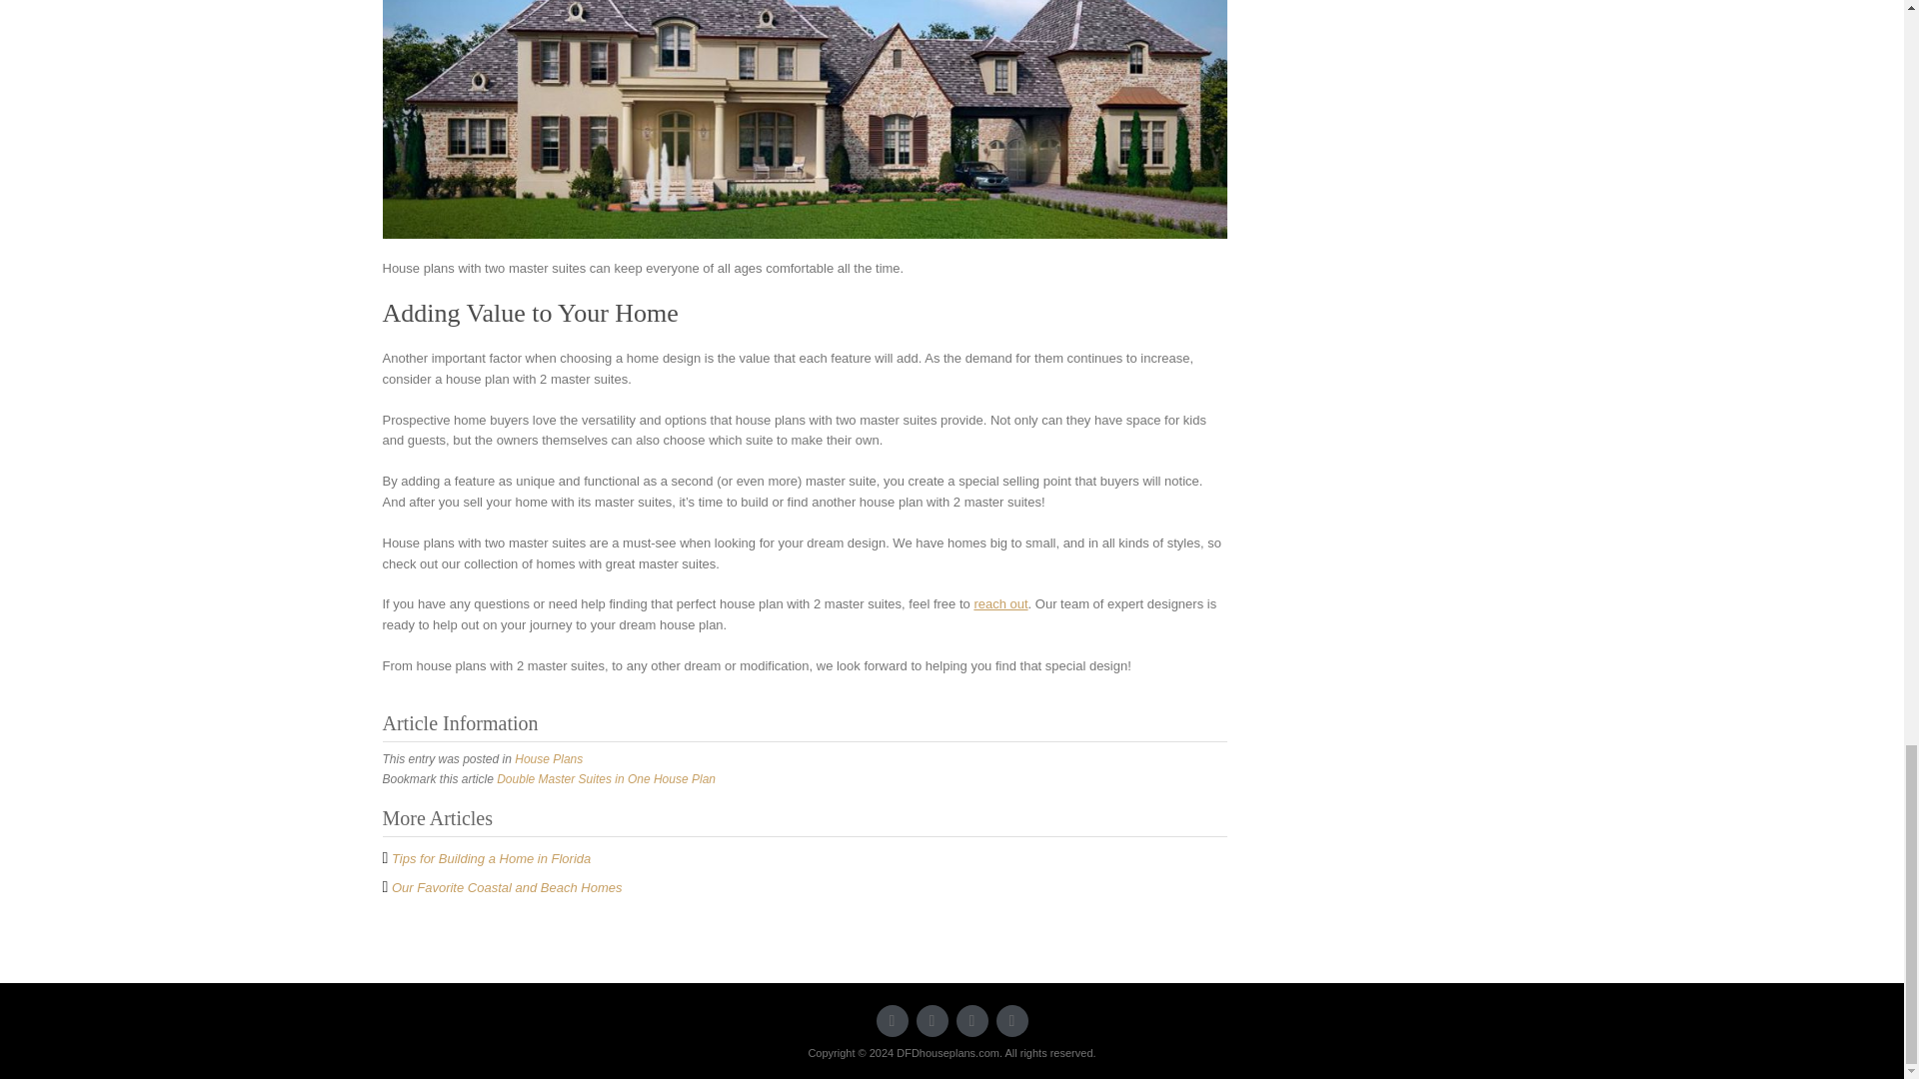 Image resolution: width=1919 pixels, height=1079 pixels. I want to click on House Plans, so click(548, 758).